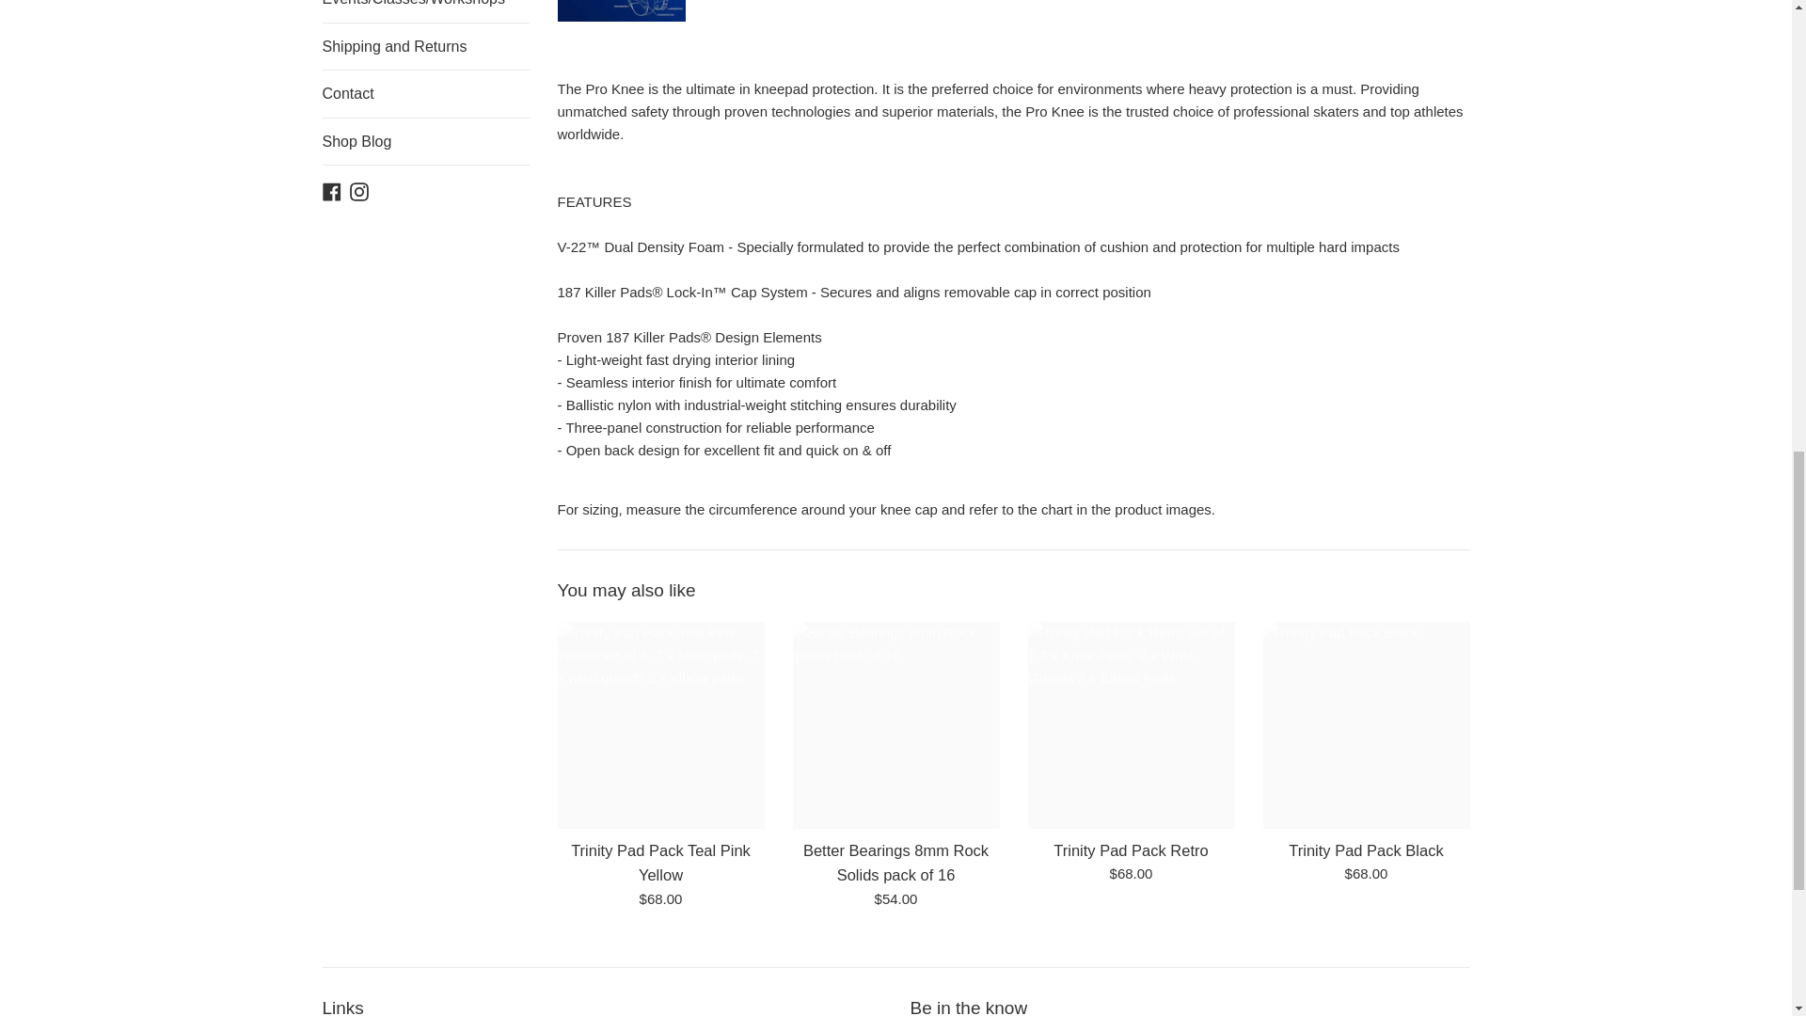 Image resolution: width=1806 pixels, height=1016 pixels. Describe the element at coordinates (660, 724) in the screenshot. I see `Trinity Pad Pack Teal Pink Yellow` at that location.